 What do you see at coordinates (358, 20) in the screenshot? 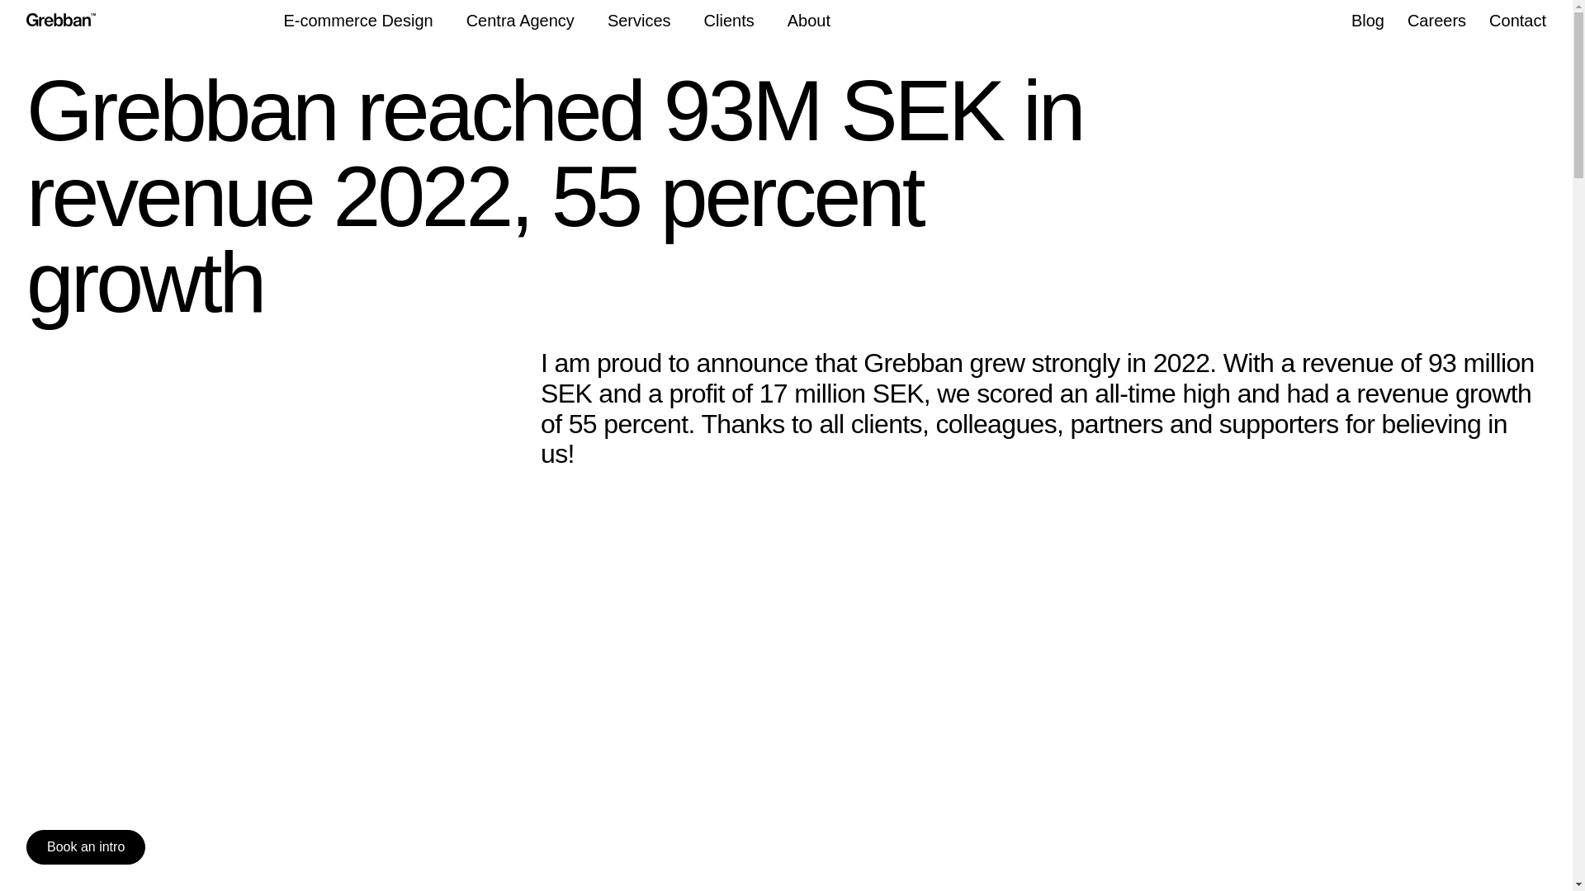
I see `E-commerce Design` at bounding box center [358, 20].